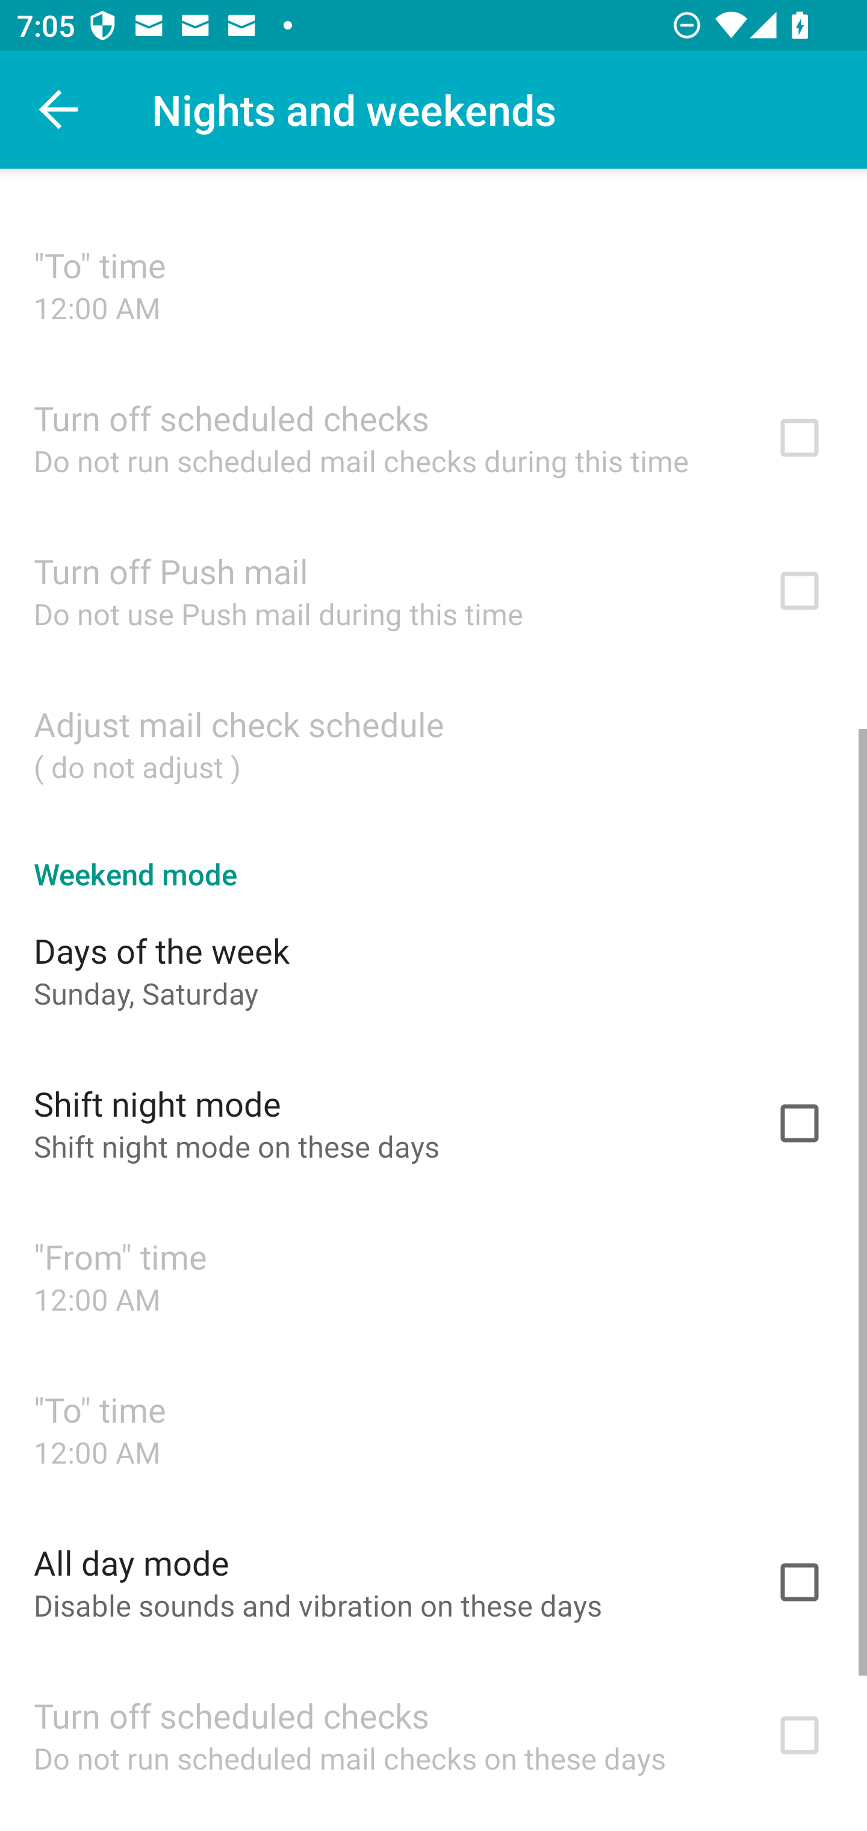 This screenshot has height=1831, width=867. I want to click on Adjust mail check schedule ( do not adjust ), so click(433, 743).